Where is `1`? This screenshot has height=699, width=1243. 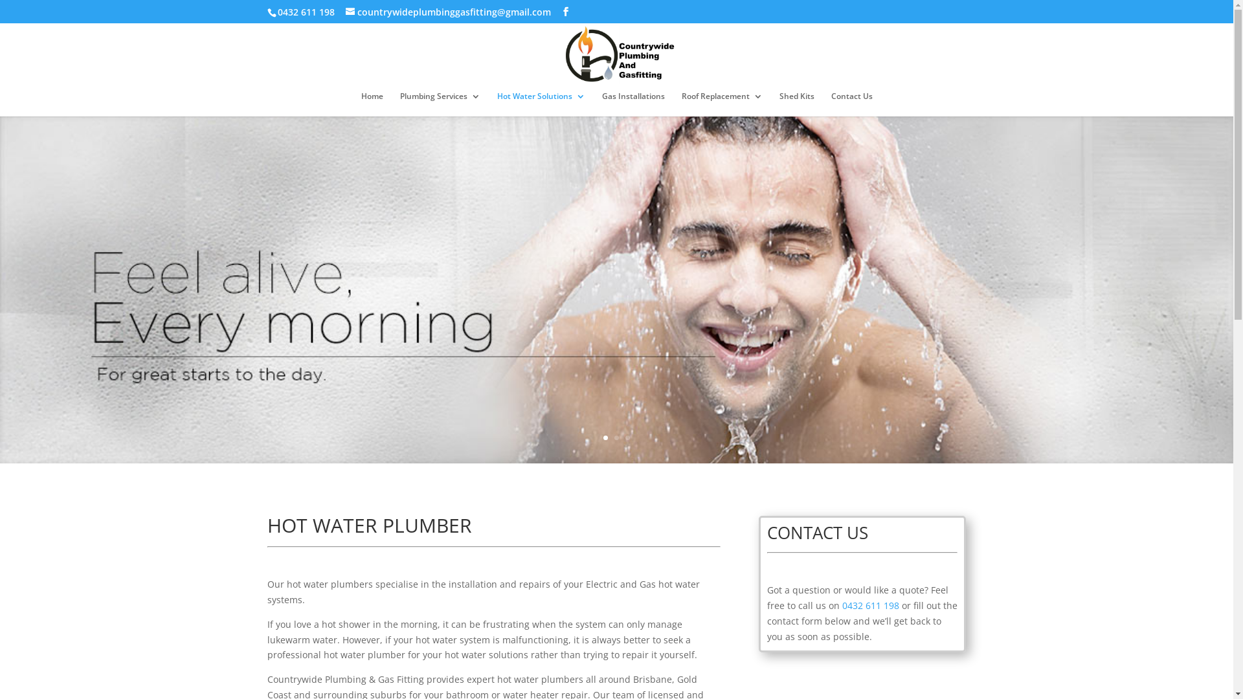
1 is located at coordinates (606, 438).